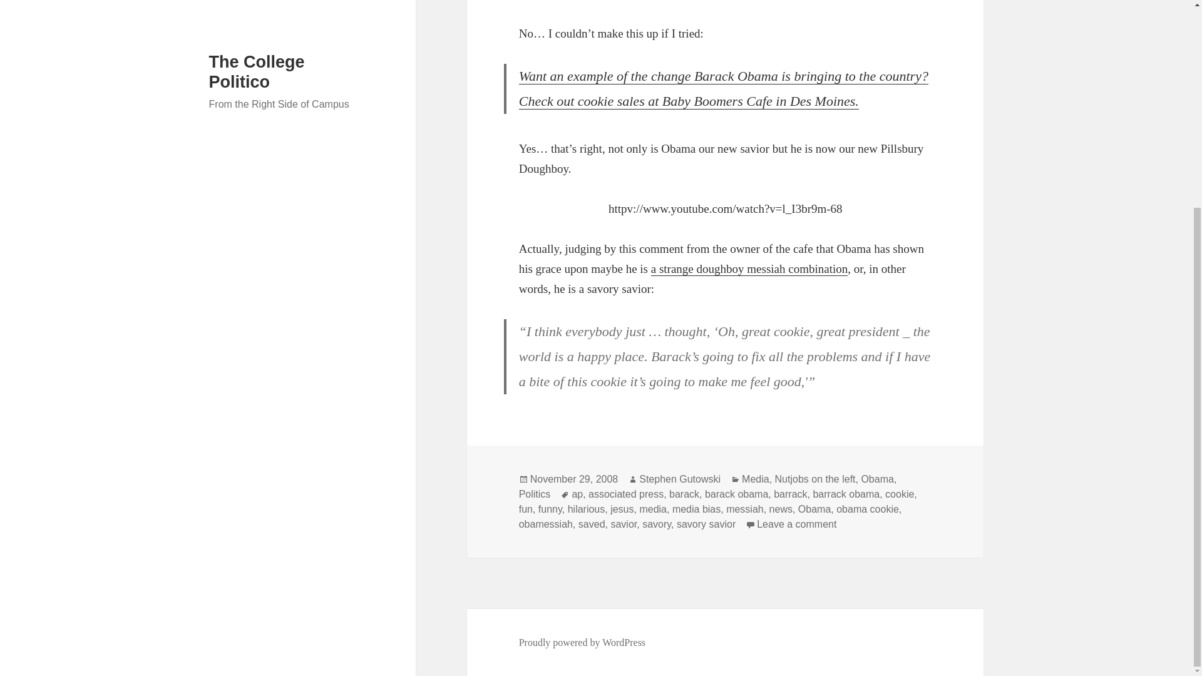 Image resolution: width=1202 pixels, height=676 pixels. Describe the element at coordinates (868, 509) in the screenshot. I see `obama cookie` at that location.